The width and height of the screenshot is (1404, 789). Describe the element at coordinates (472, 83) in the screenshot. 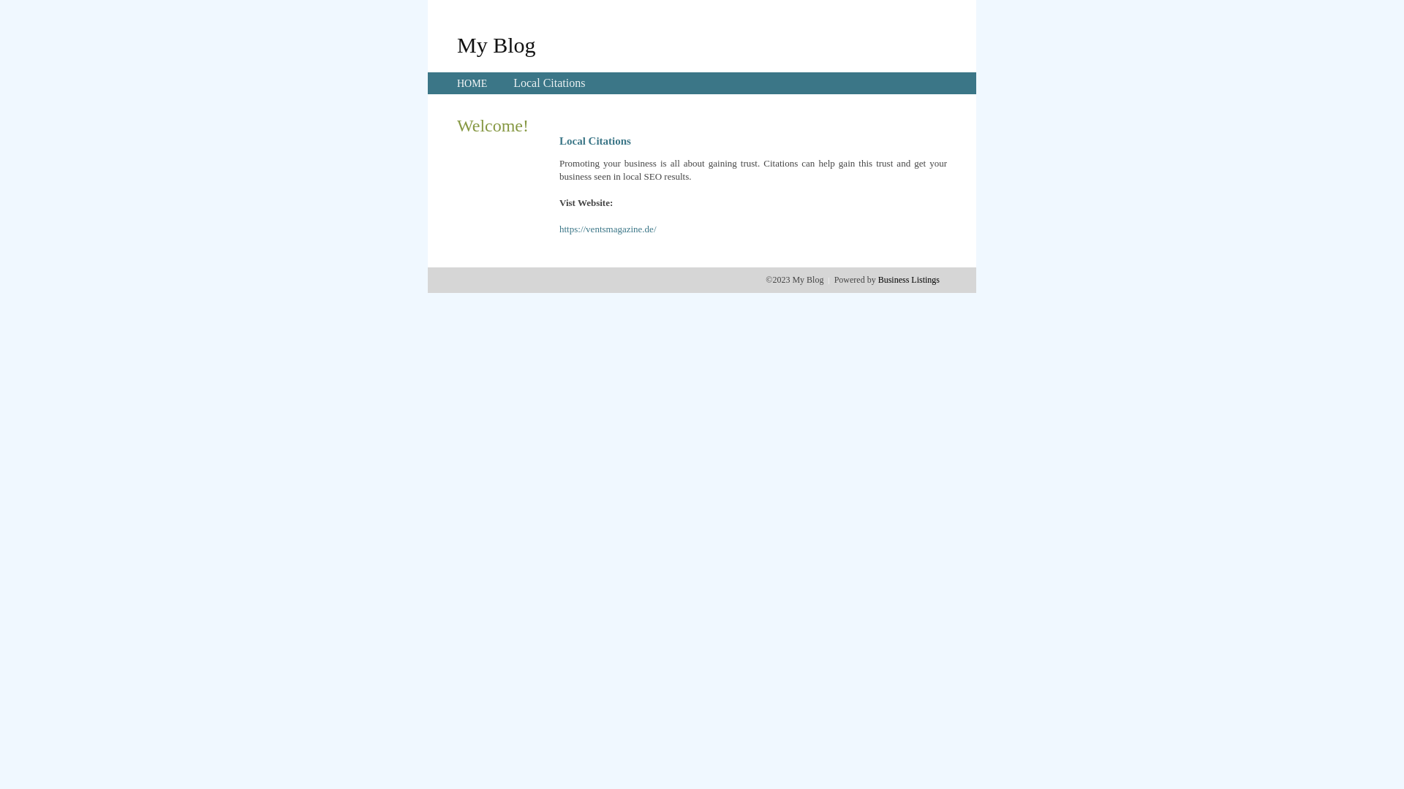

I see `HOME` at that location.